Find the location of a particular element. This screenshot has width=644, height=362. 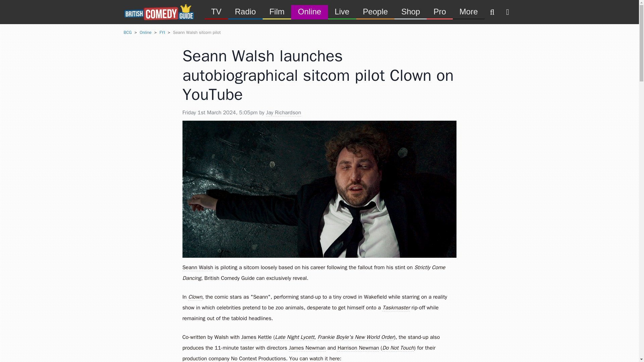

James Kettle is located at coordinates (256, 337).